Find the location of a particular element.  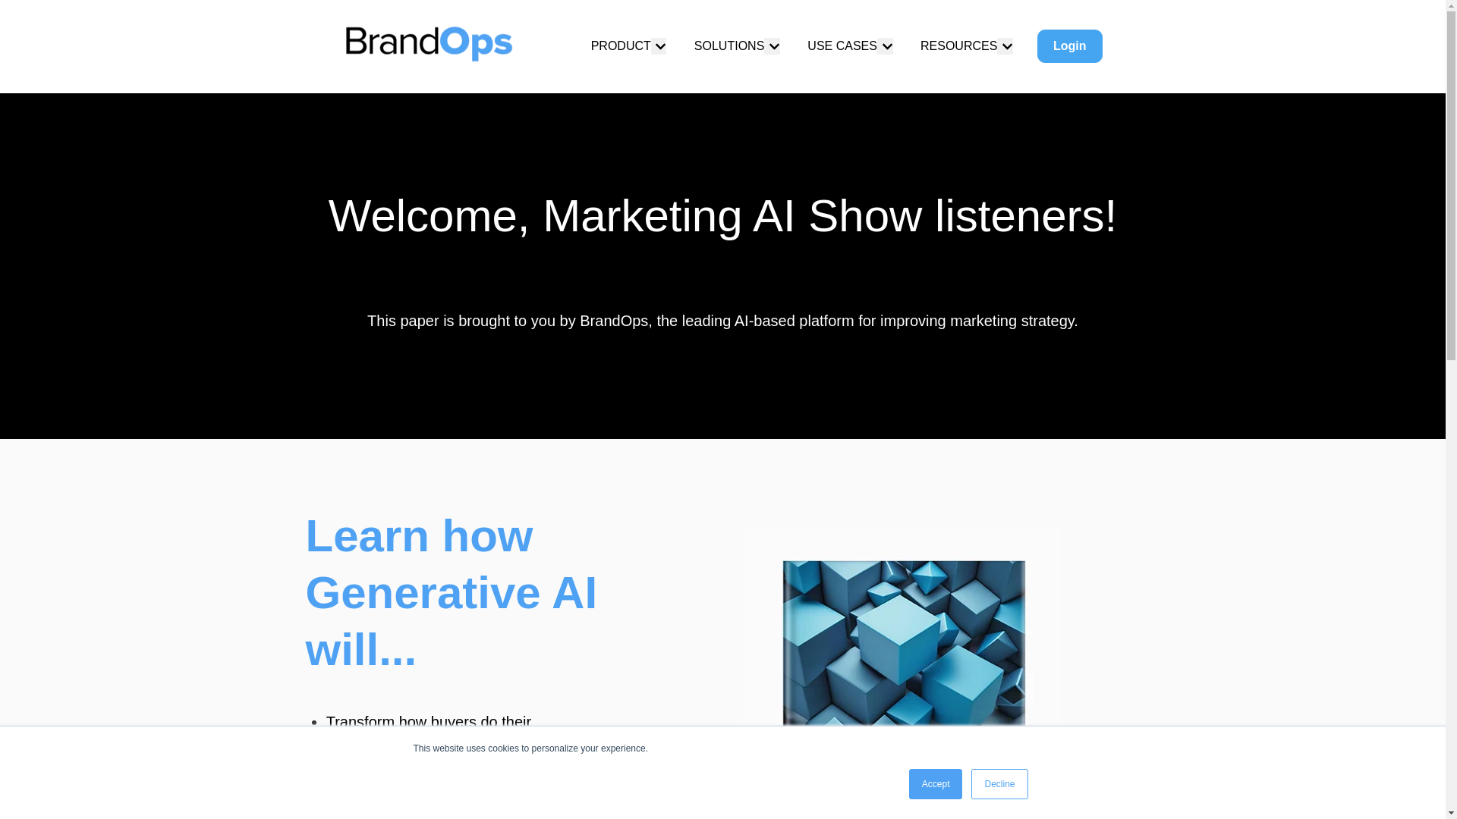

USE CASES is located at coordinates (842, 45).